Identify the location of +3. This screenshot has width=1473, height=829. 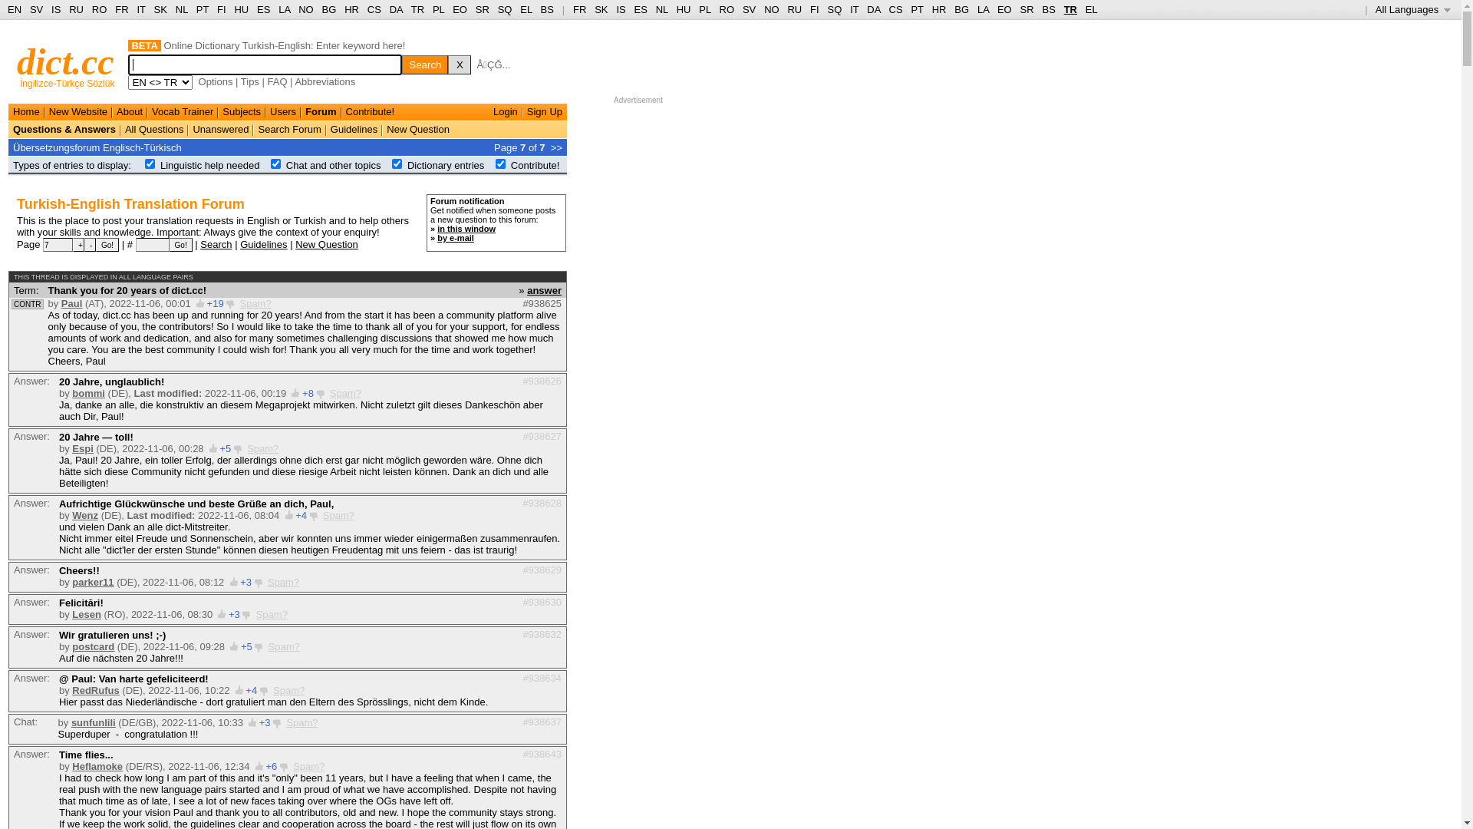
(245, 582).